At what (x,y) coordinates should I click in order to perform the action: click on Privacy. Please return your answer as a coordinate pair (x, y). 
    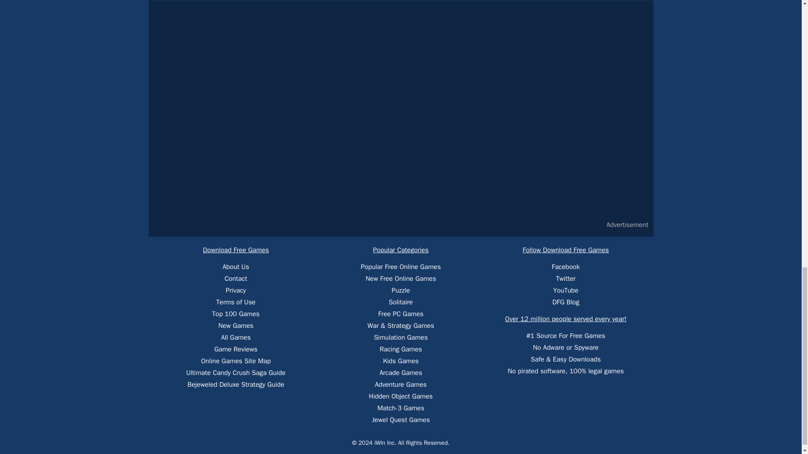
    Looking at the image, I should click on (236, 290).